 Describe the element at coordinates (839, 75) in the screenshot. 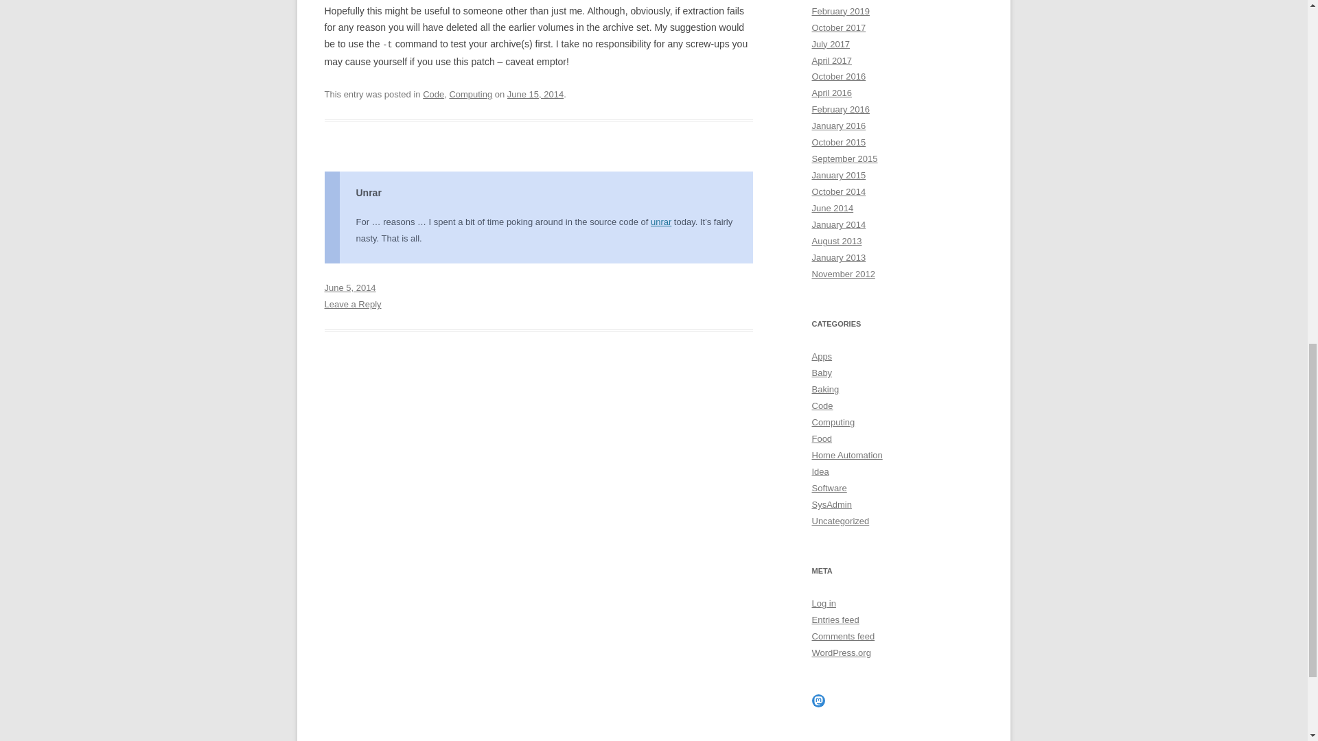

I see `October 2016` at that location.